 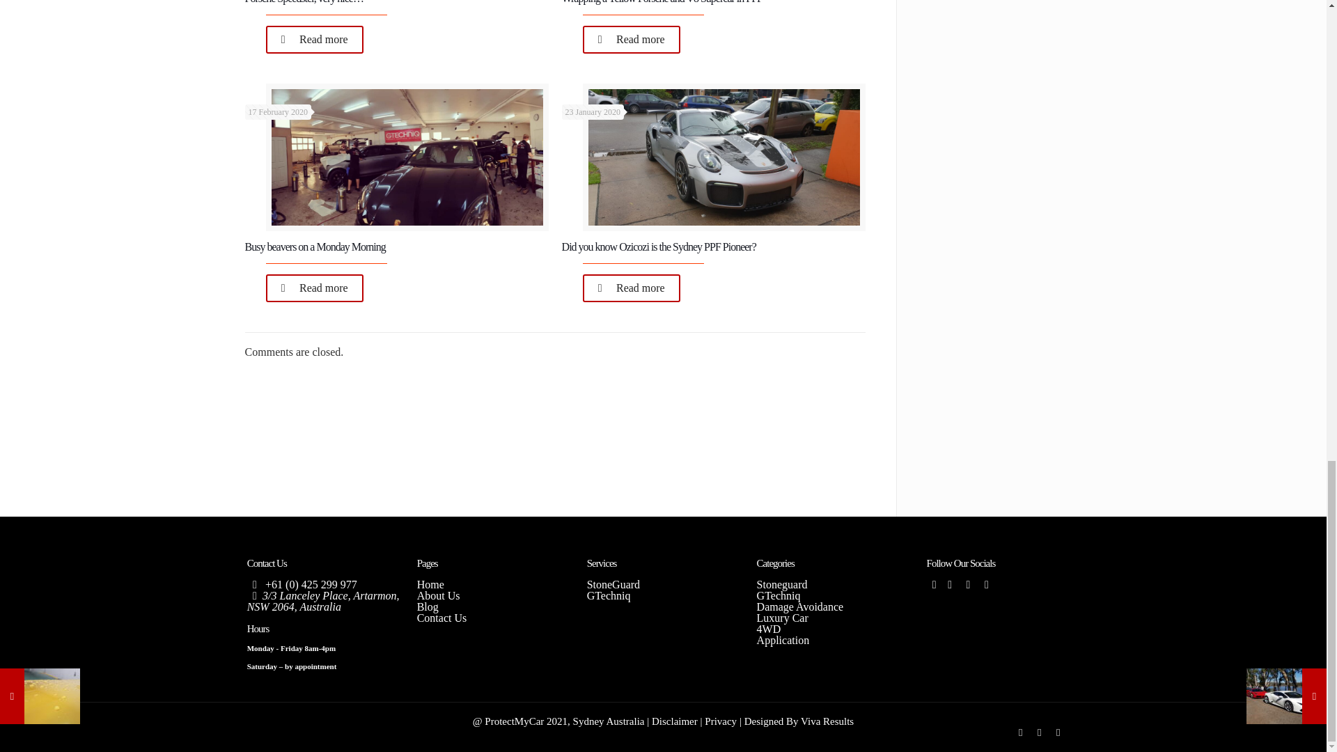 What do you see at coordinates (986, 583) in the screenshot?
I see `Youtube` at bounding box center [986, 583].